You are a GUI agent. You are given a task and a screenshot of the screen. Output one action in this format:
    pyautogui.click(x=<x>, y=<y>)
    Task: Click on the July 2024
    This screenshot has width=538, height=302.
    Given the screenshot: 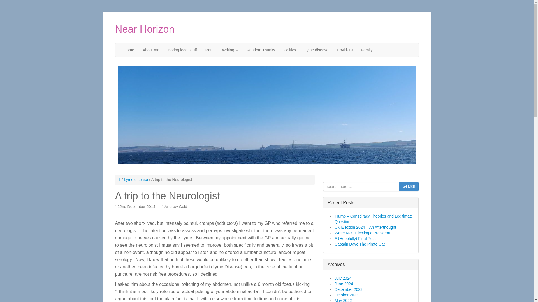 What is the action you would take?
    pyautogui.click(x=343, y=278)
    